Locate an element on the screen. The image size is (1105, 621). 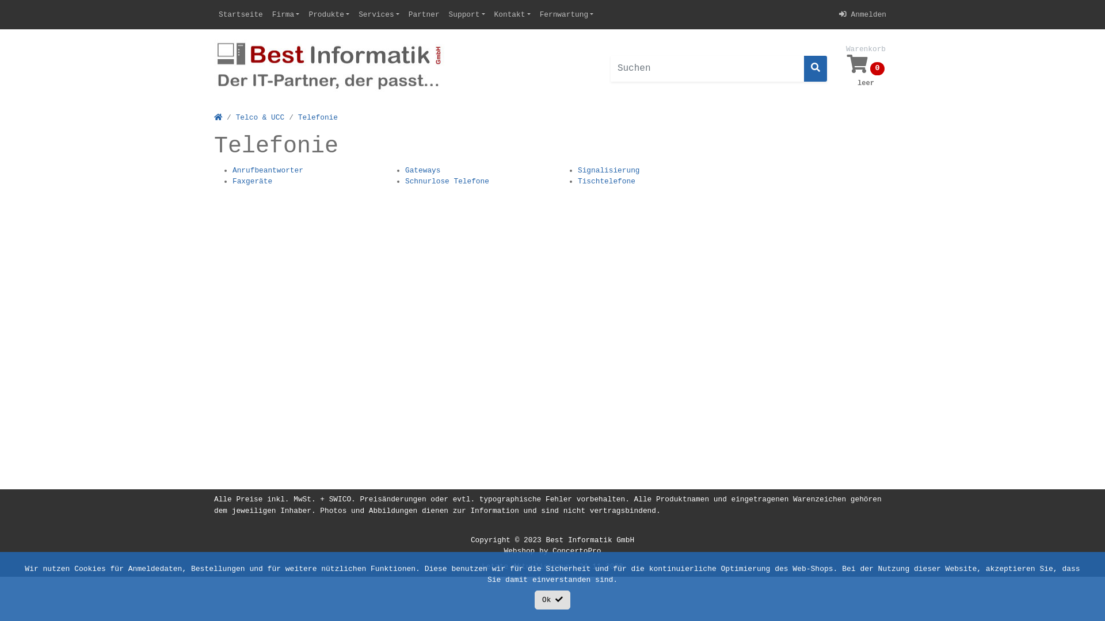
Anmelden is located at coordinates (863, 15).